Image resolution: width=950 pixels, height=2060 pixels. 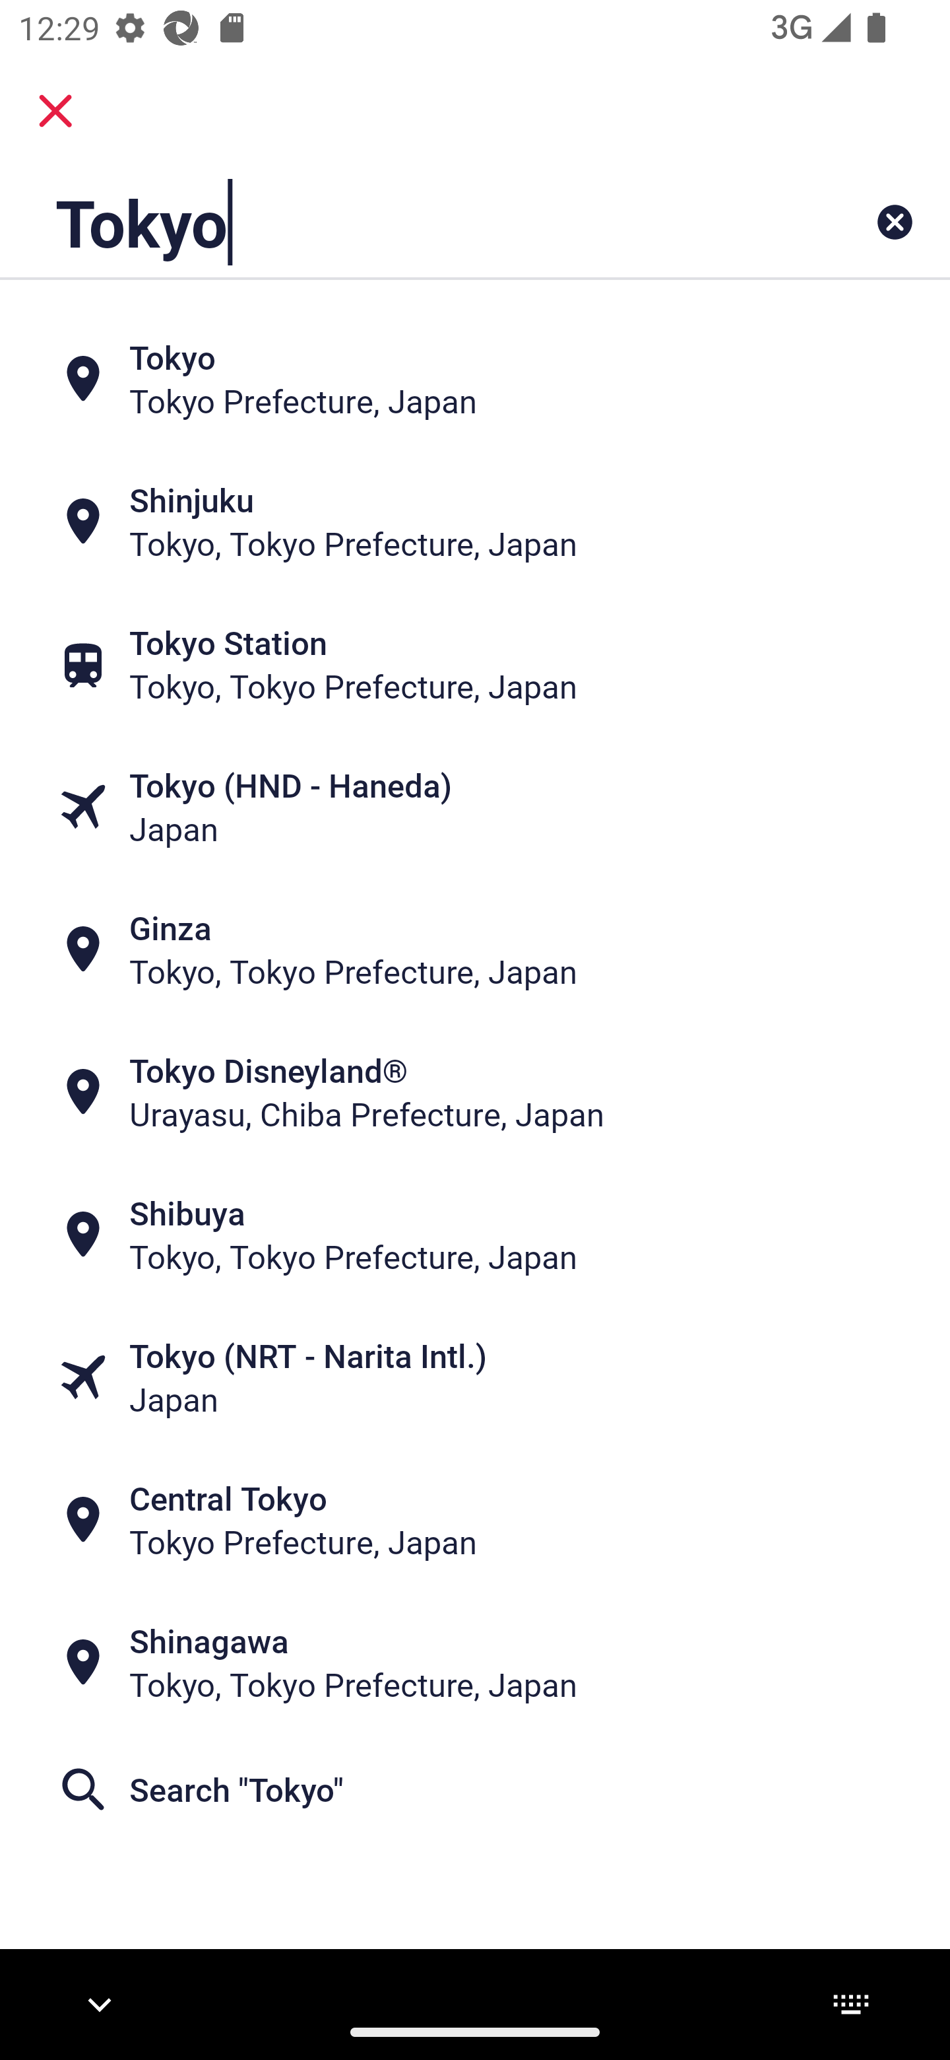 I want to click on Ginza Tokyo, Tokyo Prefecture, Japan, so click(x=475, y=949).